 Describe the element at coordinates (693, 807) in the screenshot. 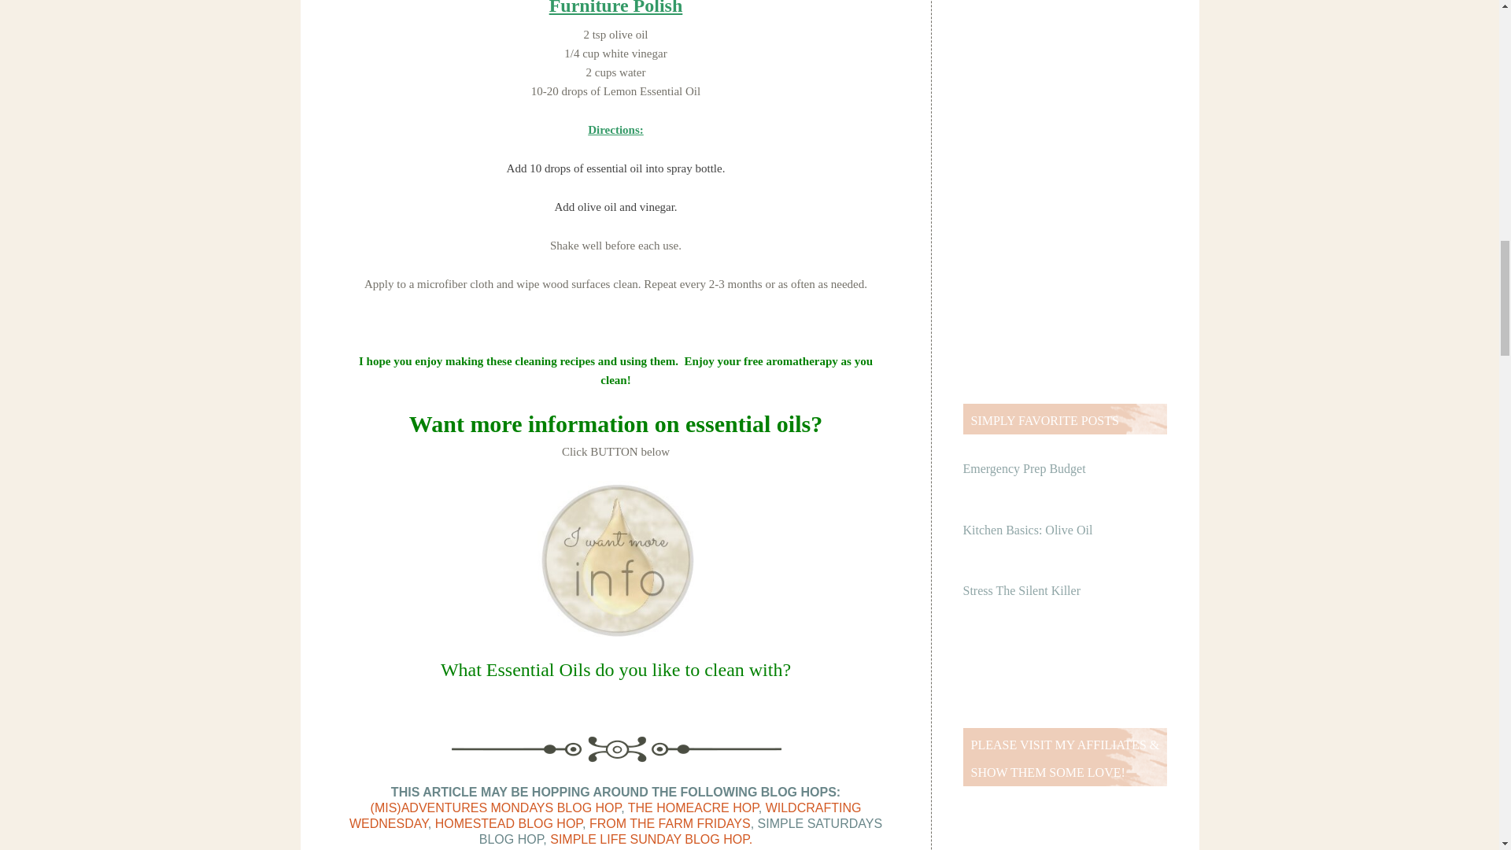

I see `The HomeAcre Hop` at that location.